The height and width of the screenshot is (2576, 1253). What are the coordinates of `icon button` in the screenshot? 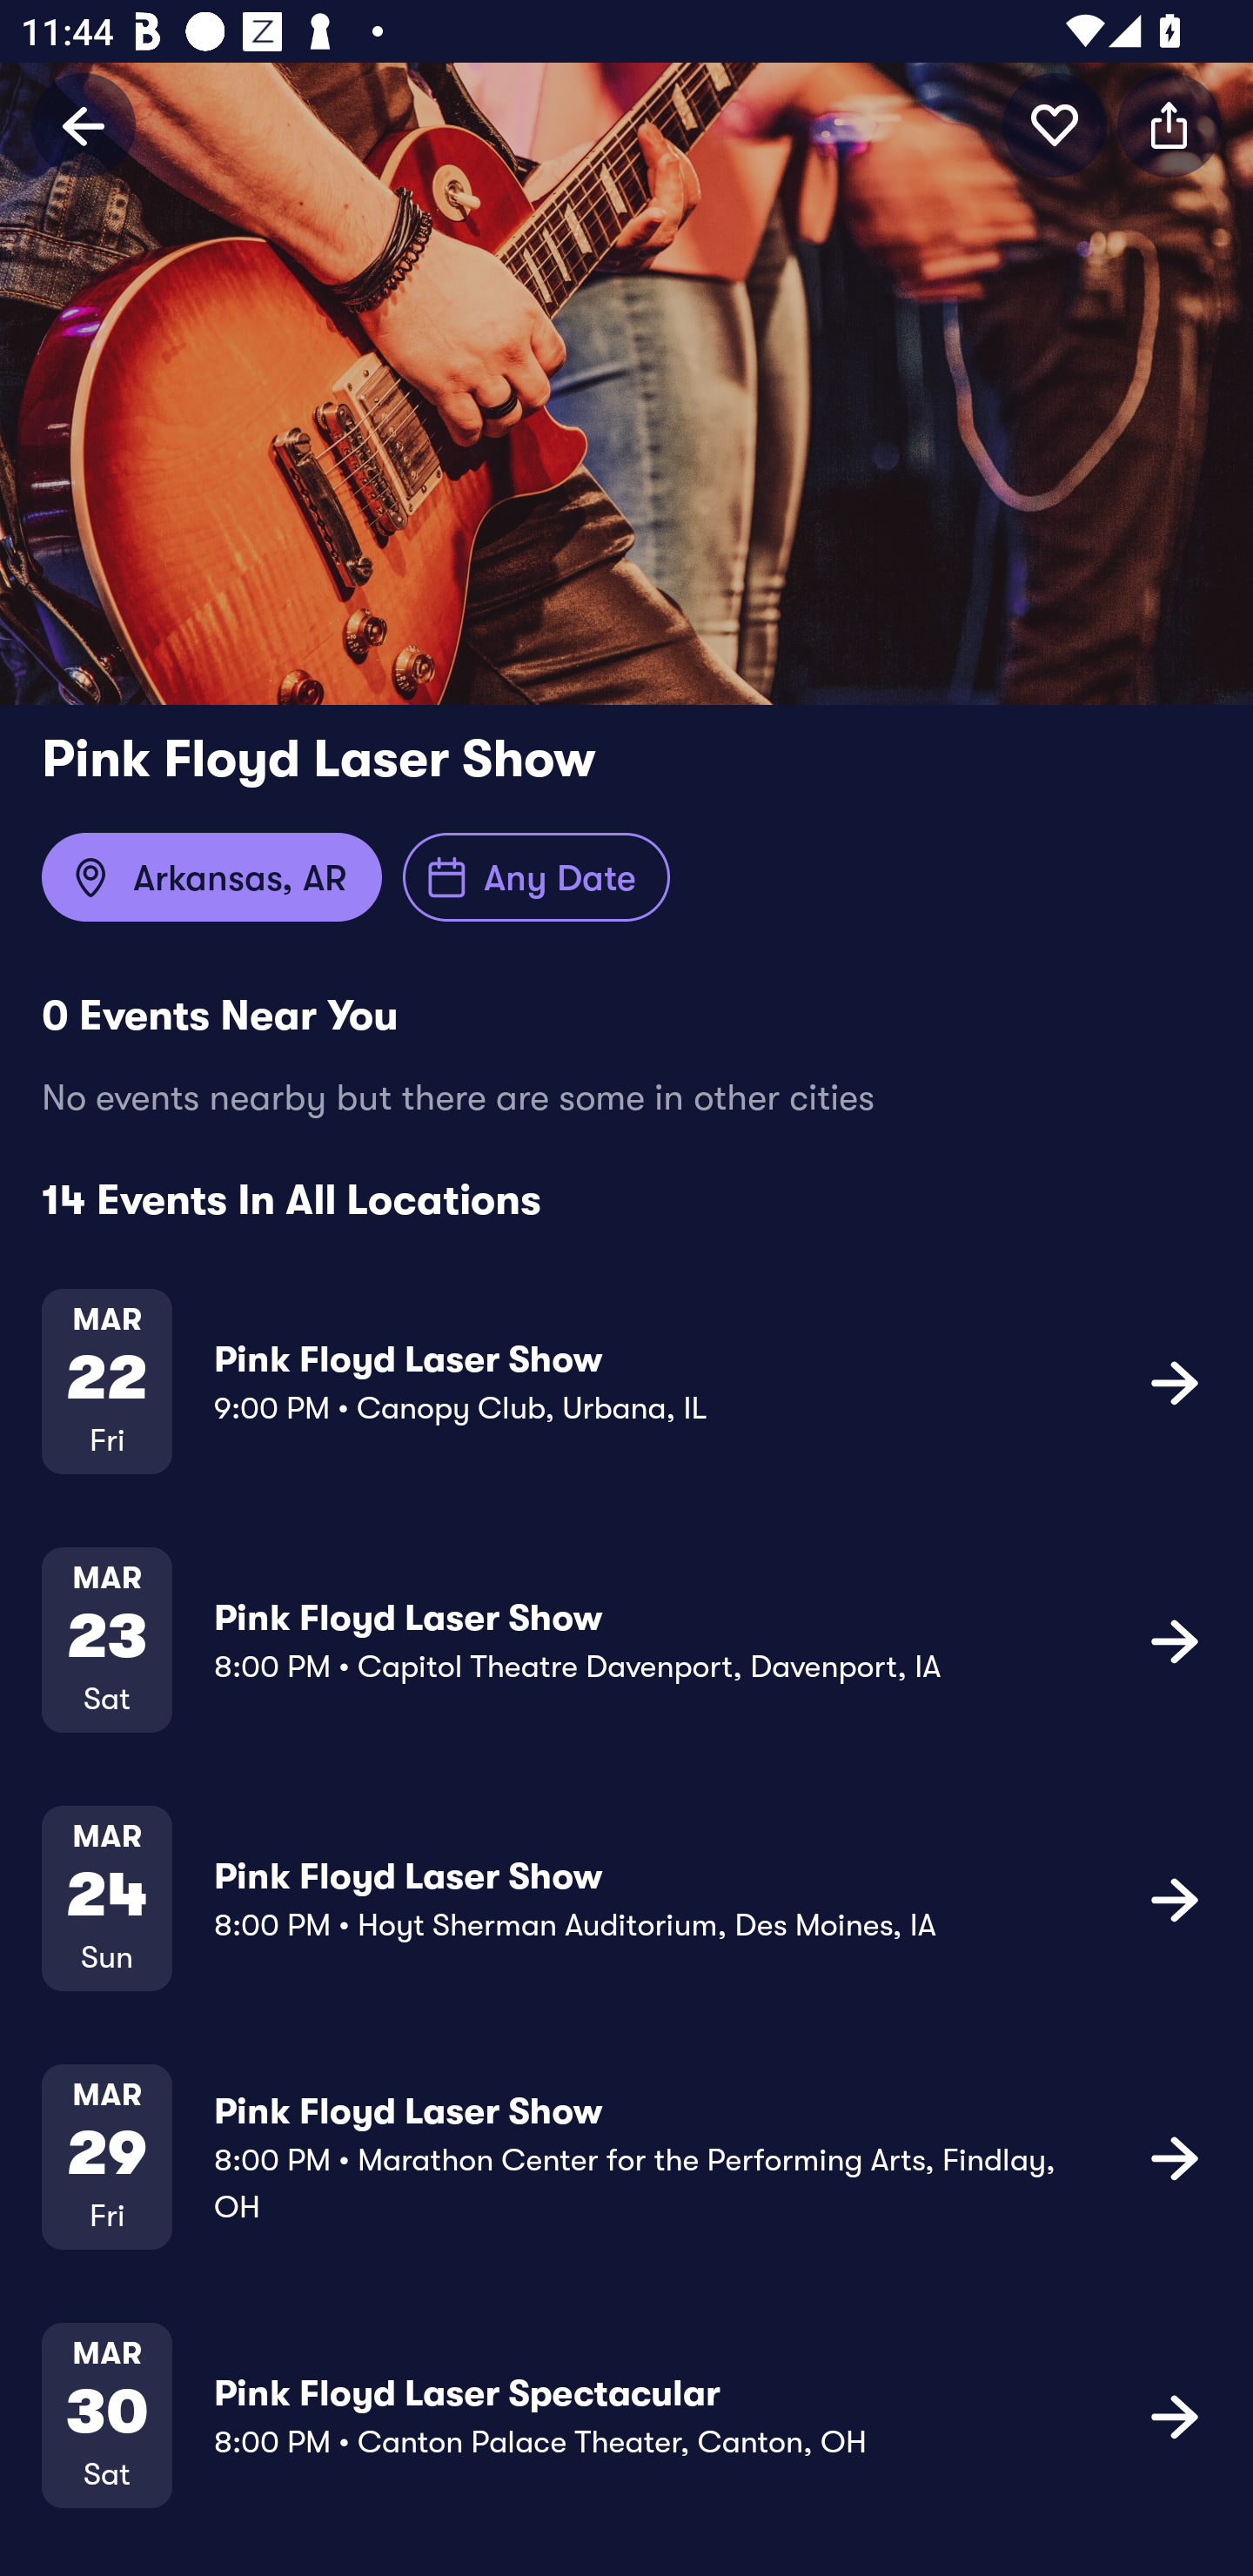 It's located at (1169, 124).